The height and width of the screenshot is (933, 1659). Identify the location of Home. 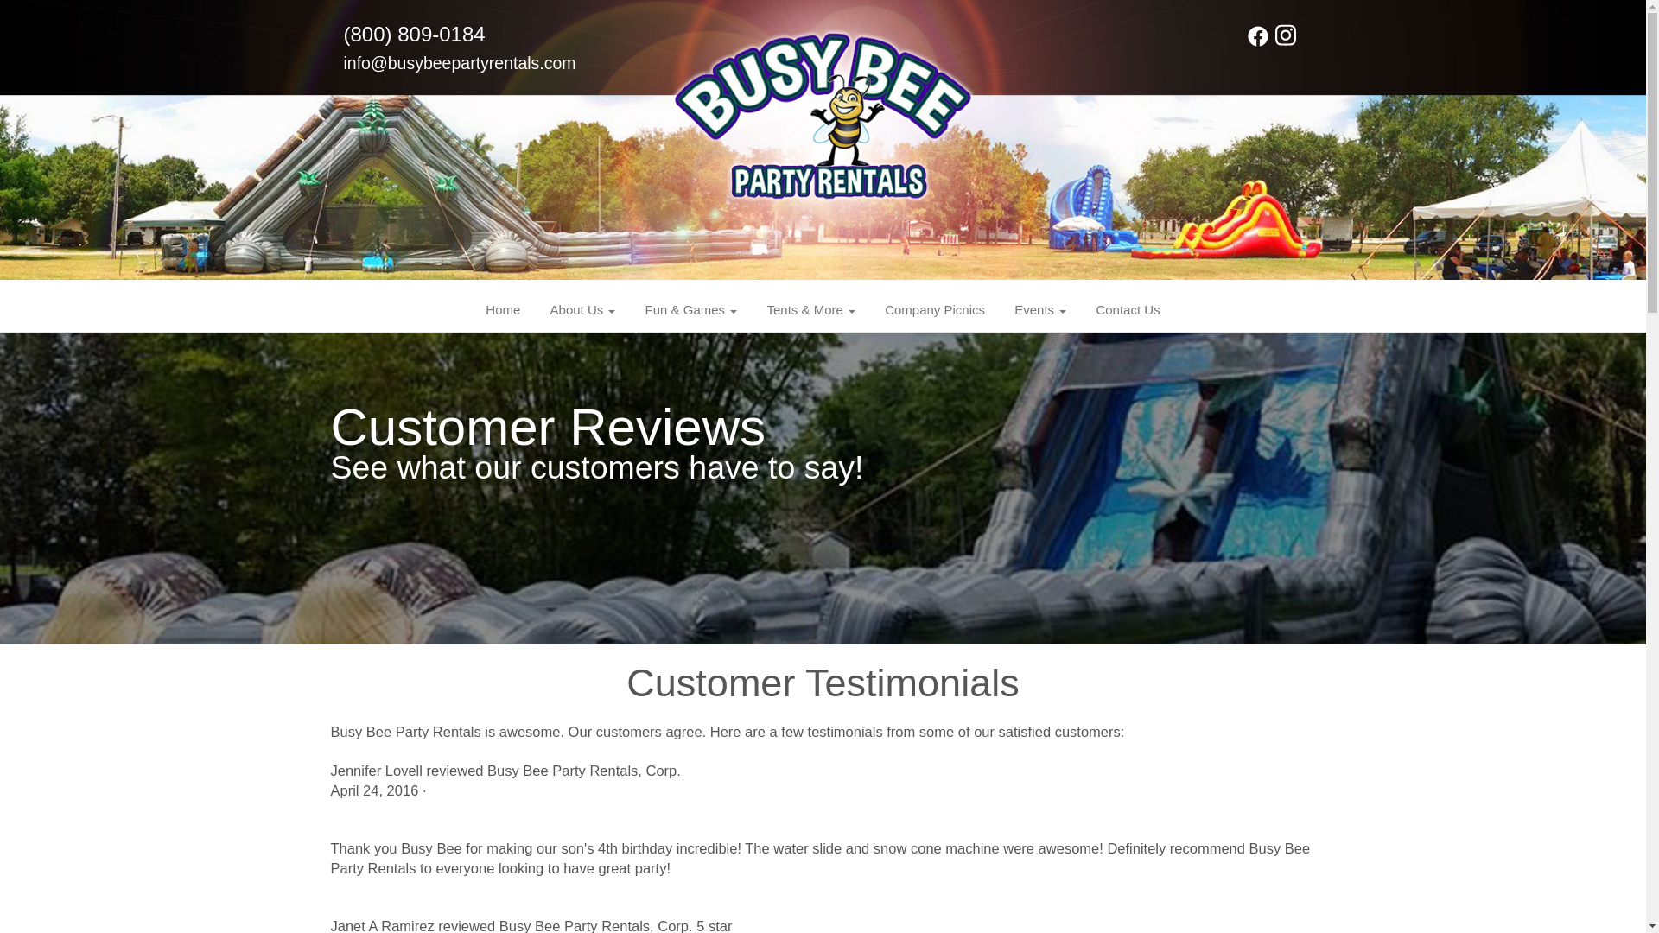
(503, 309).